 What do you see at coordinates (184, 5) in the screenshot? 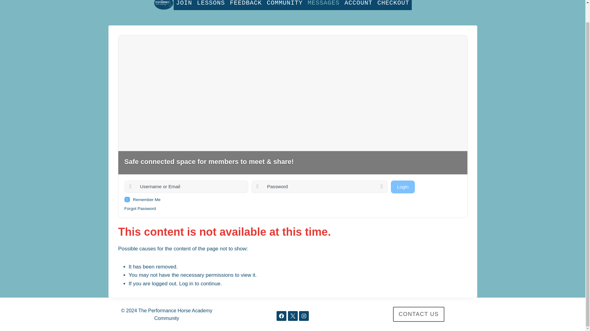
I see `JOIN` at bounding box center [184, 5].